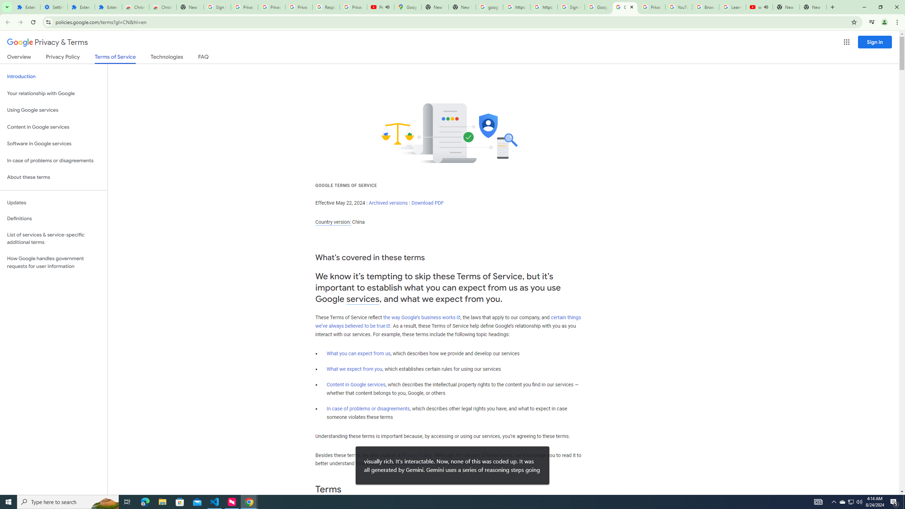  Describe the element at coordinates (54, 144) in the screenshot. I see `Software in Google services` at that location.